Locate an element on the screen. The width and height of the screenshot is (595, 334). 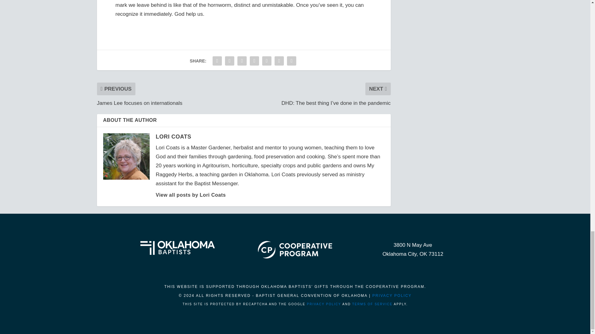
View all posts by Lori Coats is located at coordinates (173, 137).